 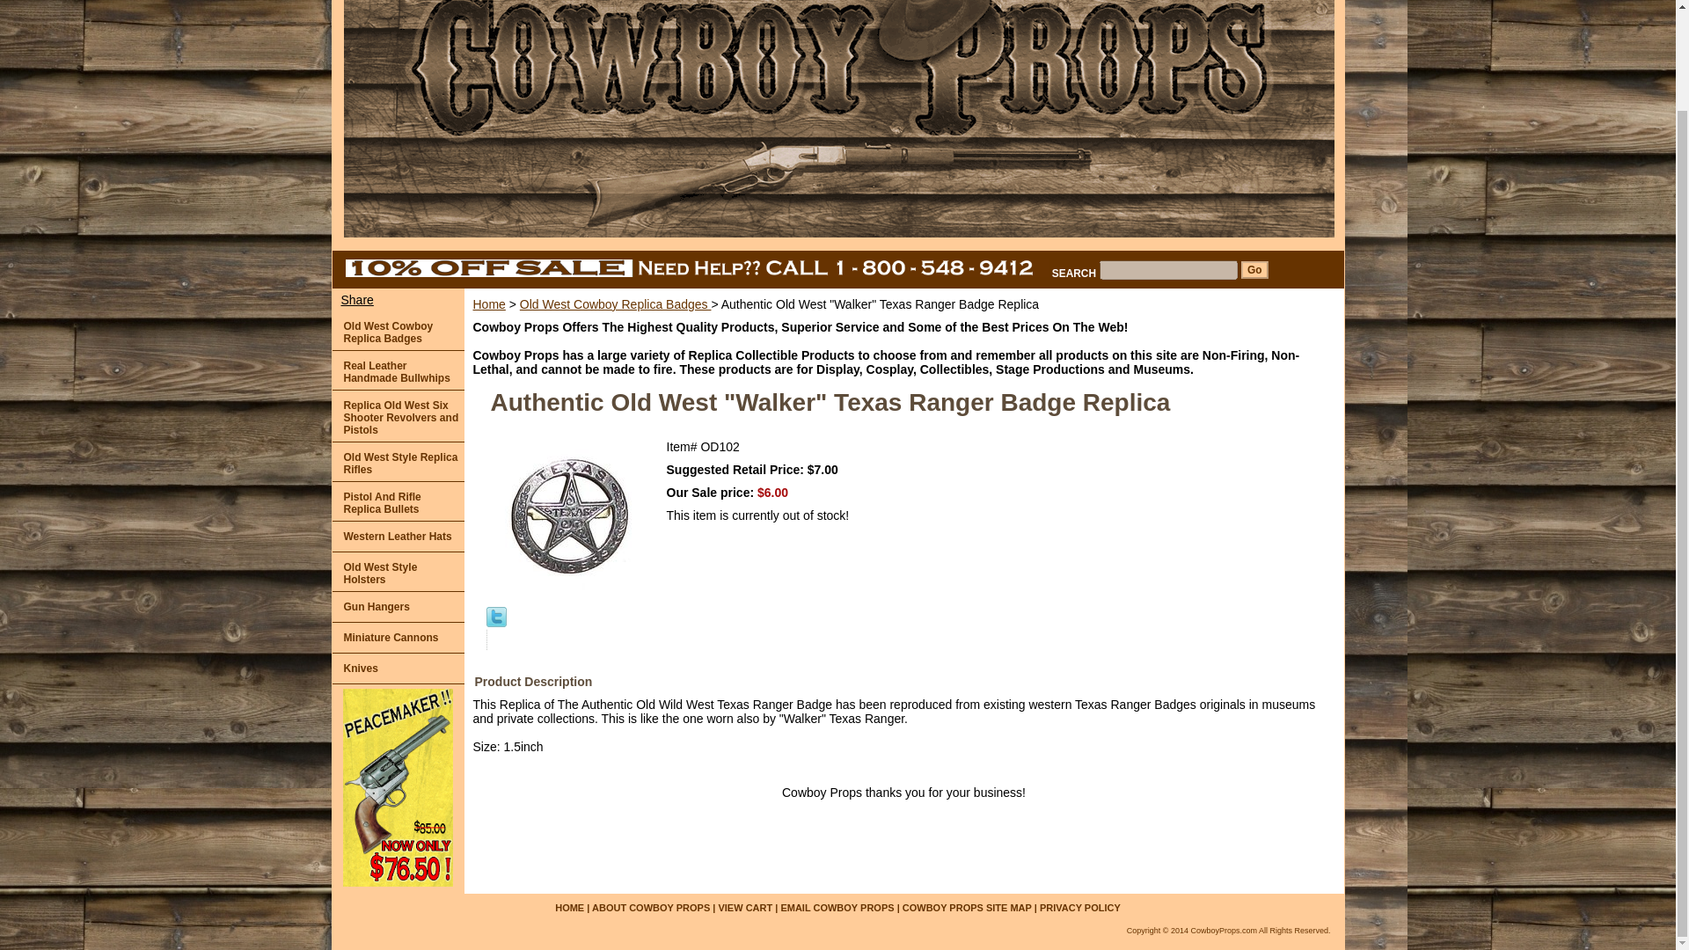 What do you see at coordinates (398, 369) in the screenshot?
I see `Real Leather Handmade Bullwhips` at bounding box center [398, 369].